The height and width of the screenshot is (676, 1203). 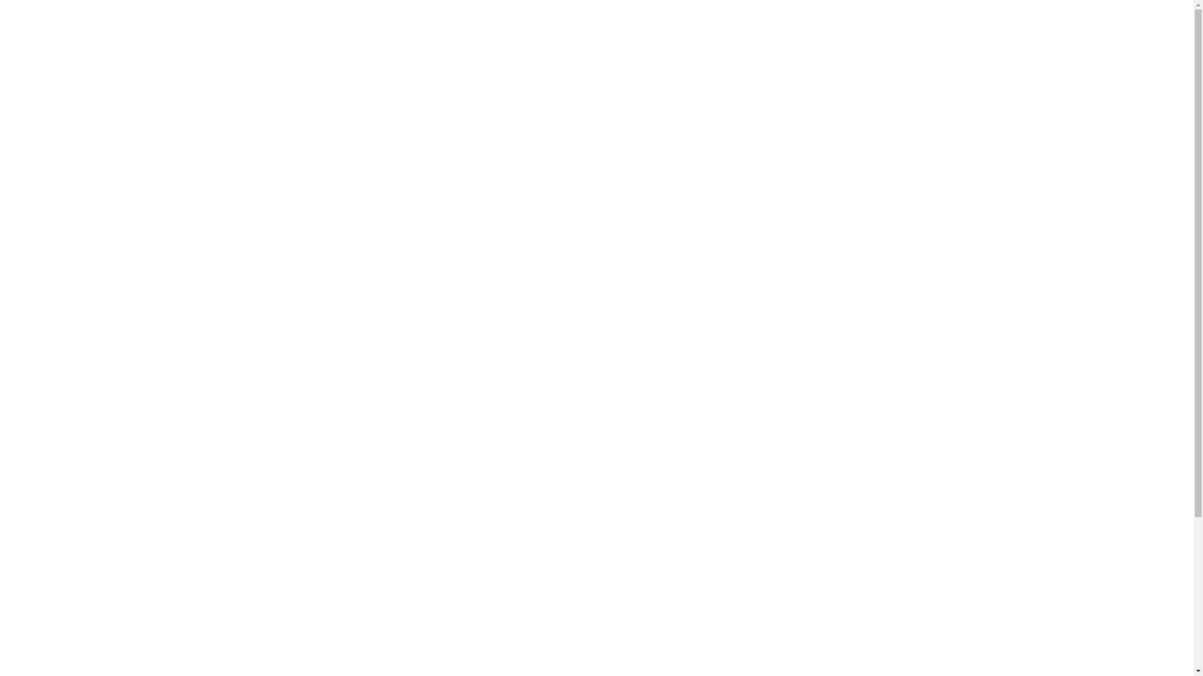 What do you see at coordinates (154, 74) in the screenshot?
I see `Initiative ClearMedia` at bounding box center [154, 74].